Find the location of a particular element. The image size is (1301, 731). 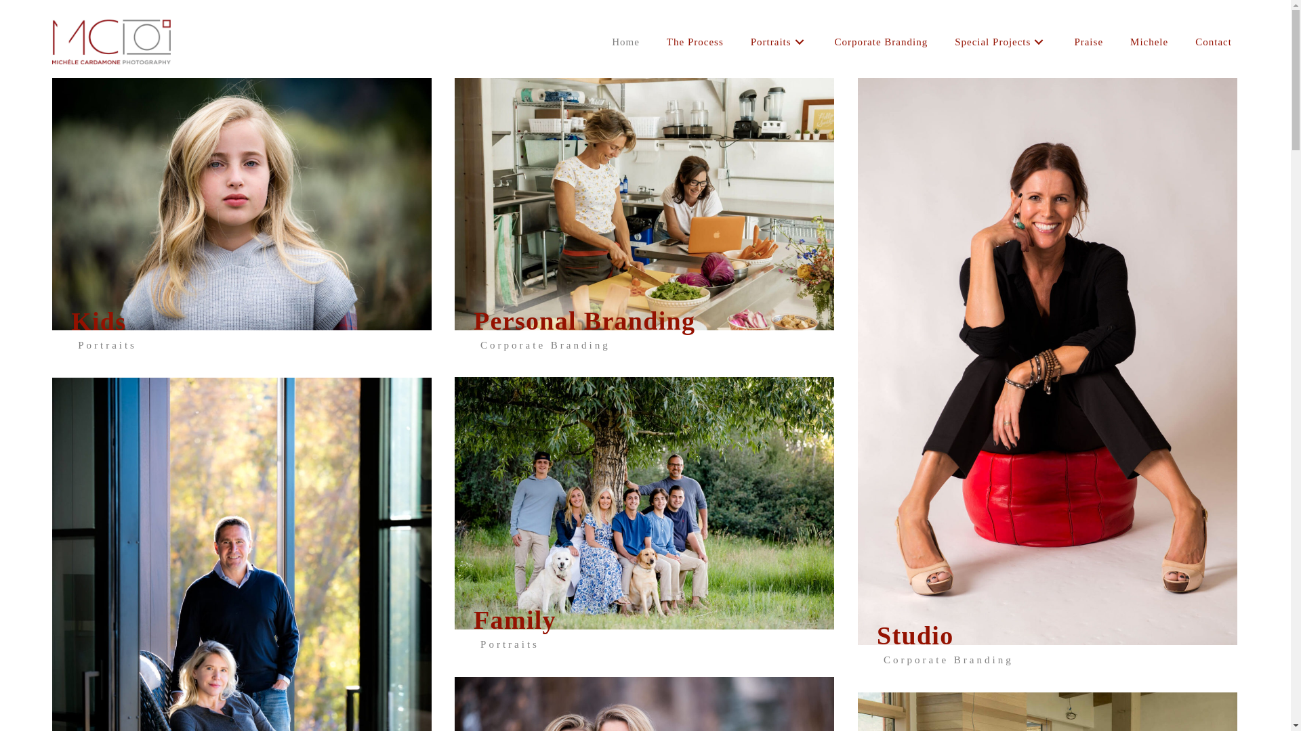

Portraits is located at coordinates (779, 42).